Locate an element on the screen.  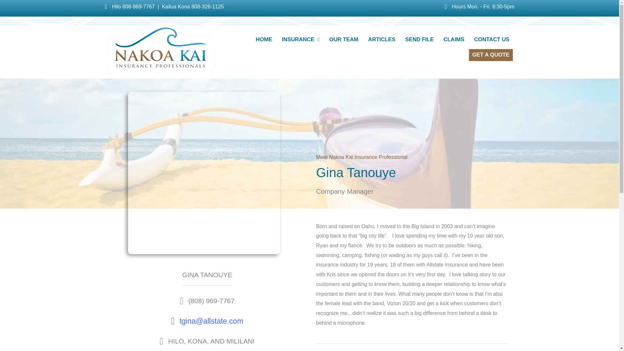
HOME is located at coordinates (264, 40).